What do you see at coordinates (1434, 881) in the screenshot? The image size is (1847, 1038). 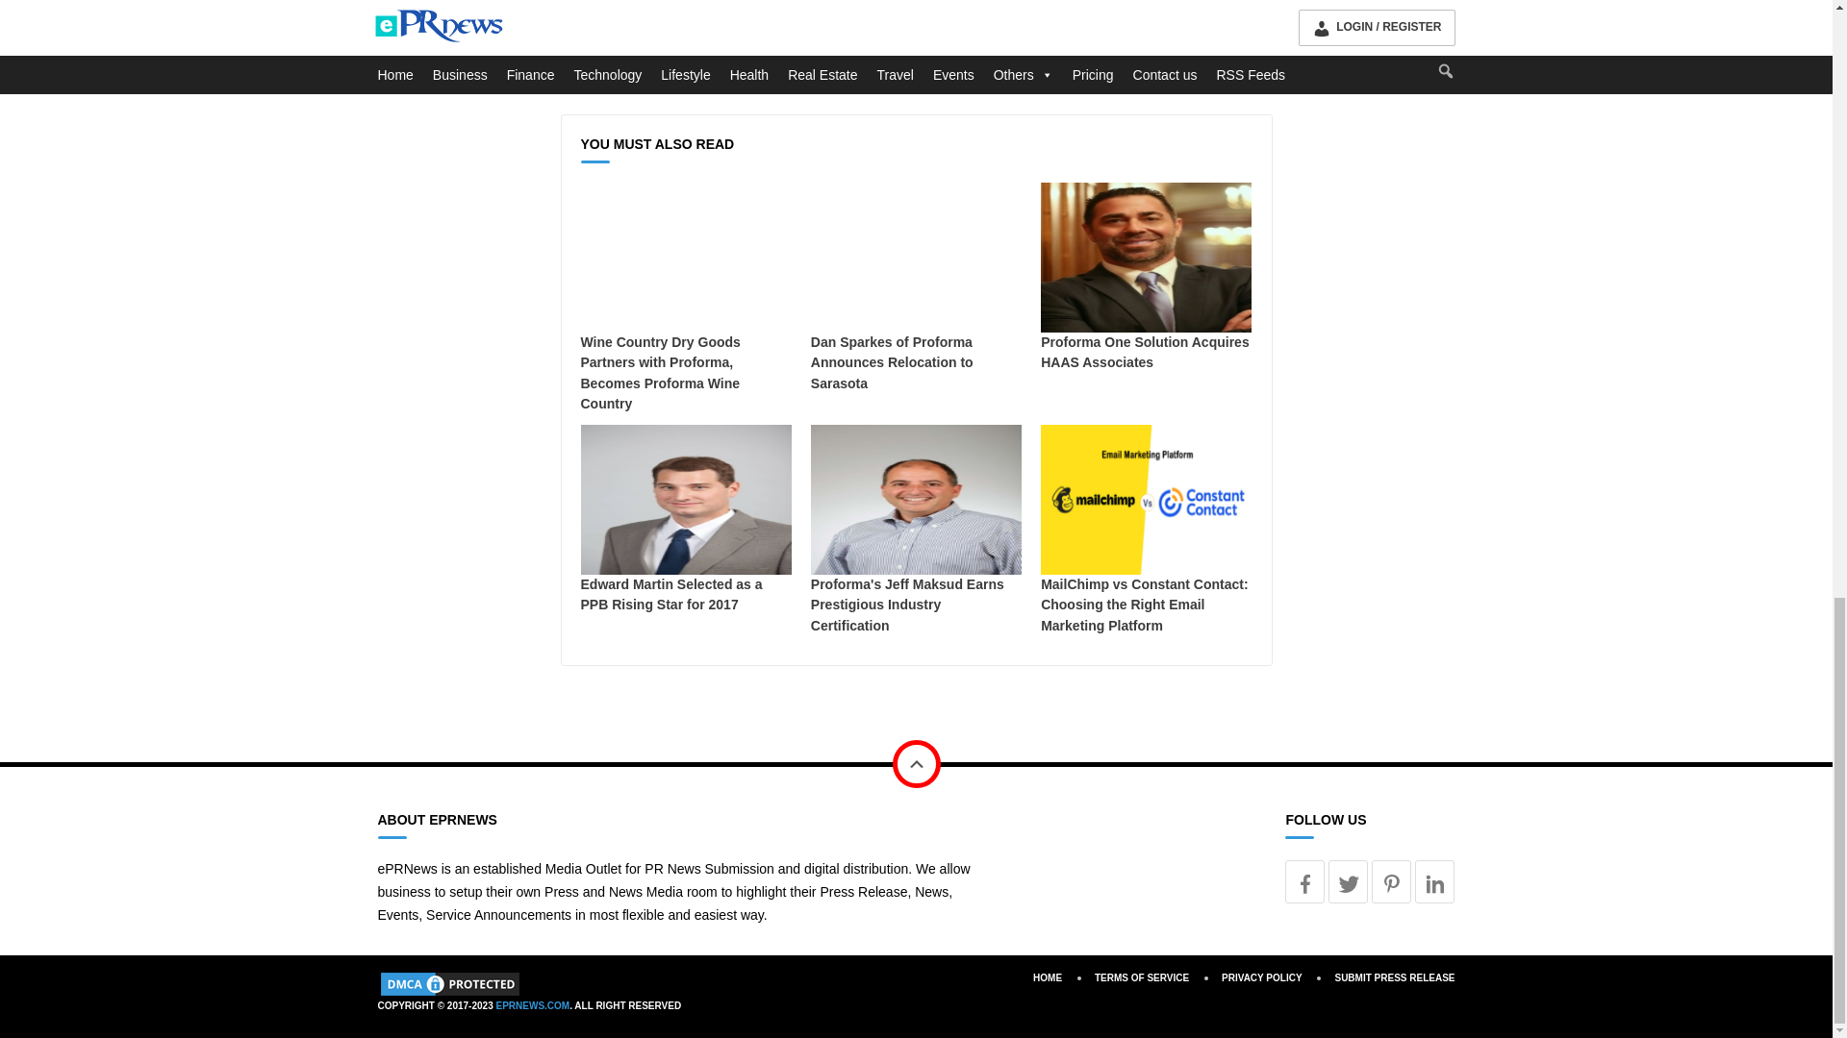 I see `Linkedin` at bounding box center [1434, 881].